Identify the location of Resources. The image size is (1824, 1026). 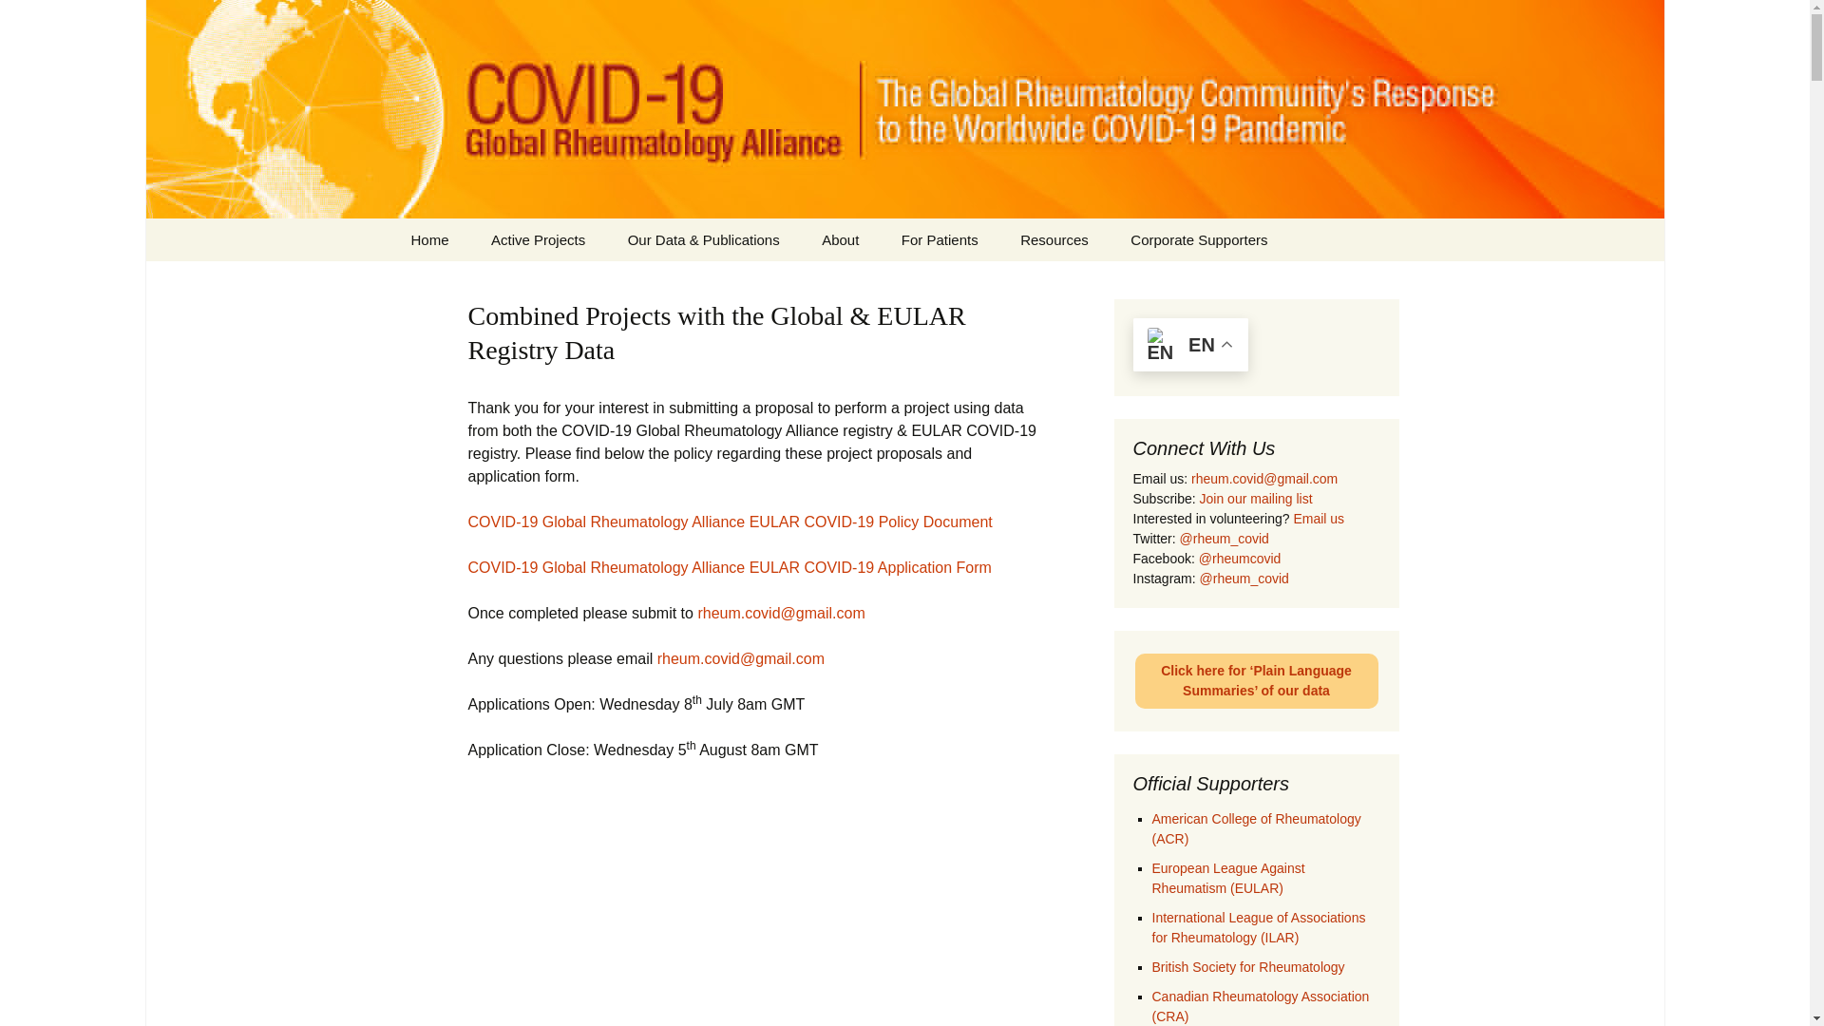
(1054, 239).